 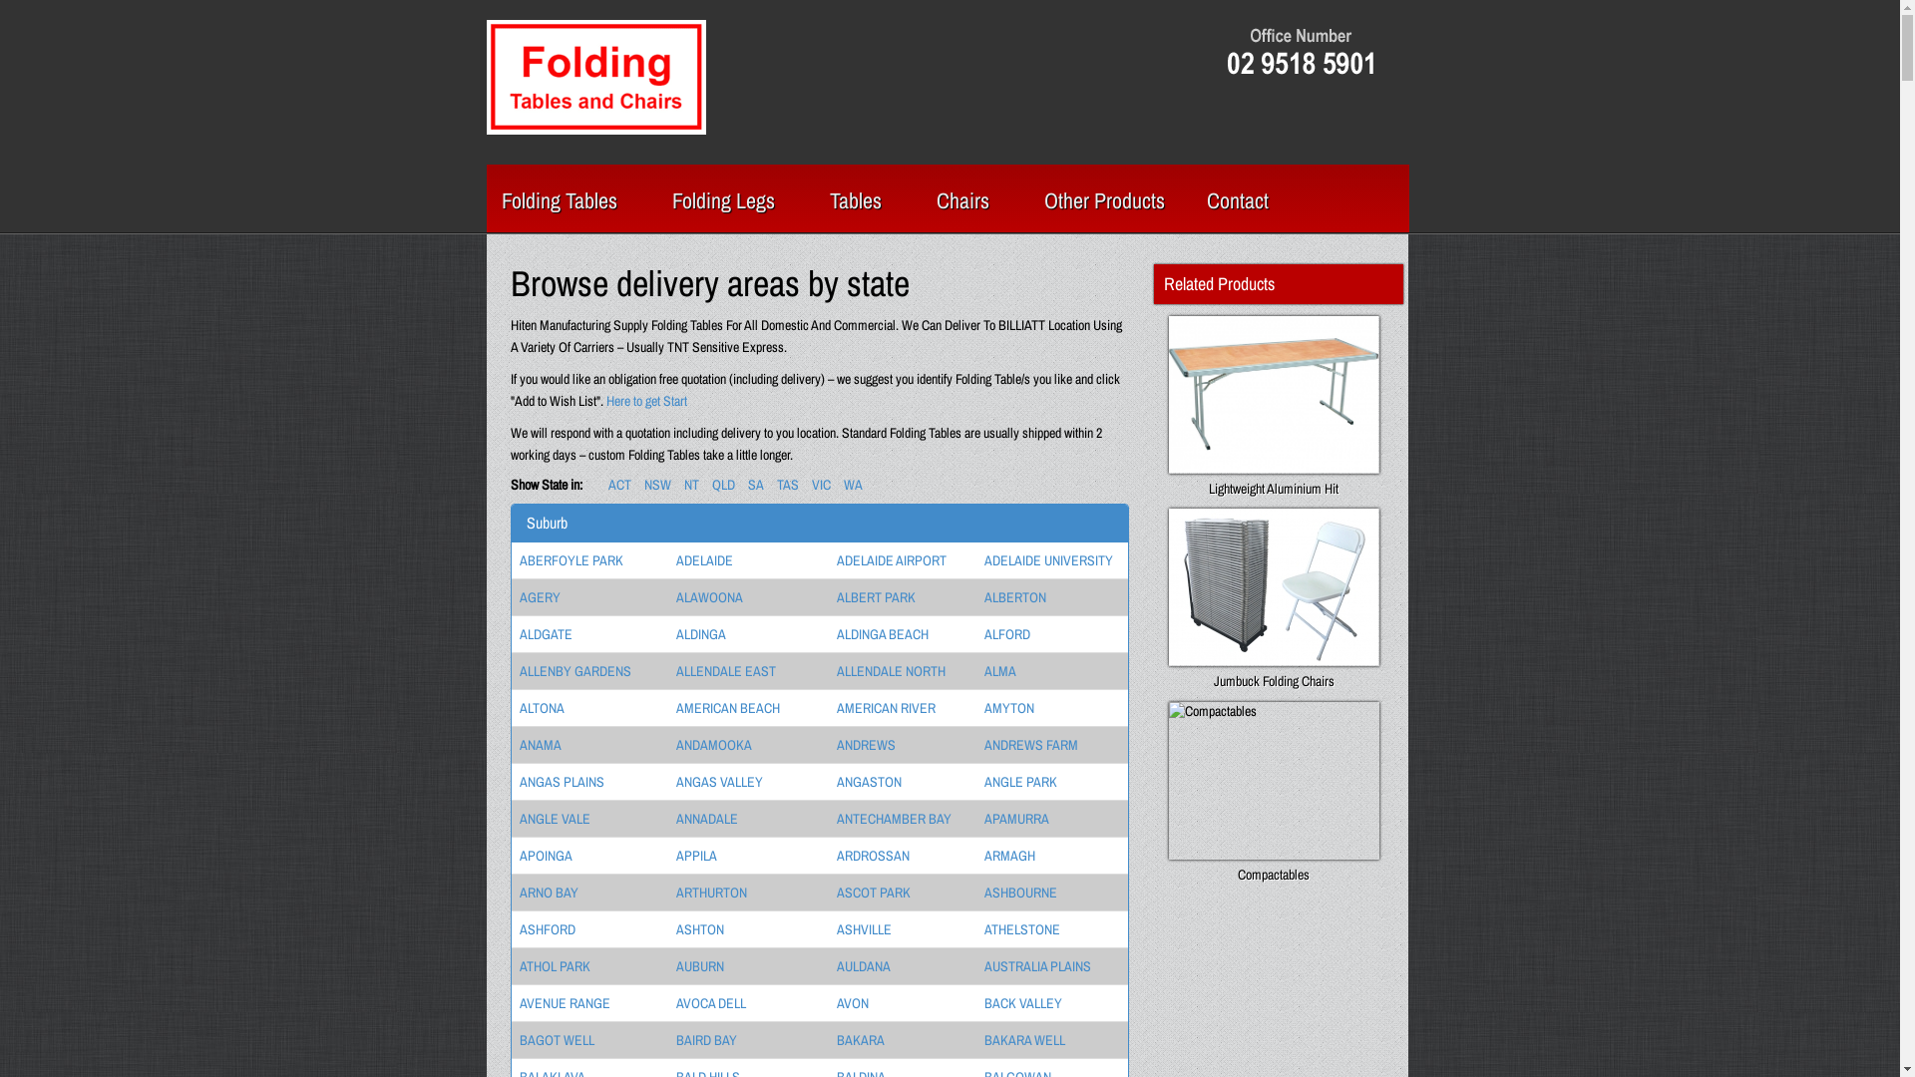 What do you see at coordinates (861, 183) in the screenshot?
I see `Tables` at bounding box center [861, 183].